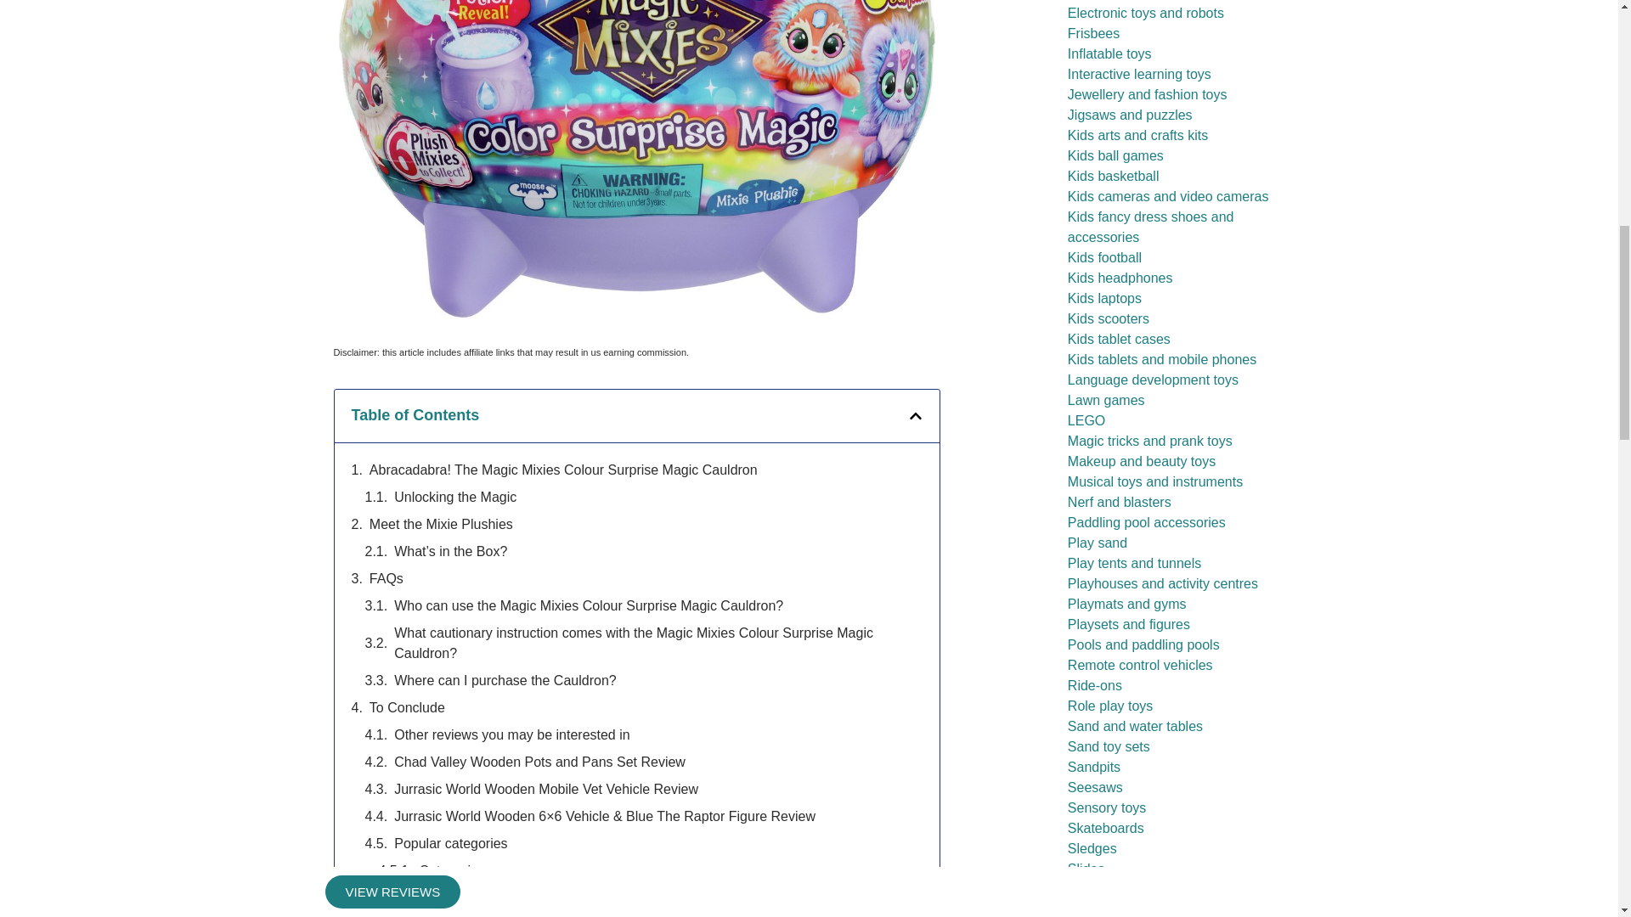  Describe the element at coordinates (455, 498) in the screenshot. I see `Unlocking the Magic` at that location.